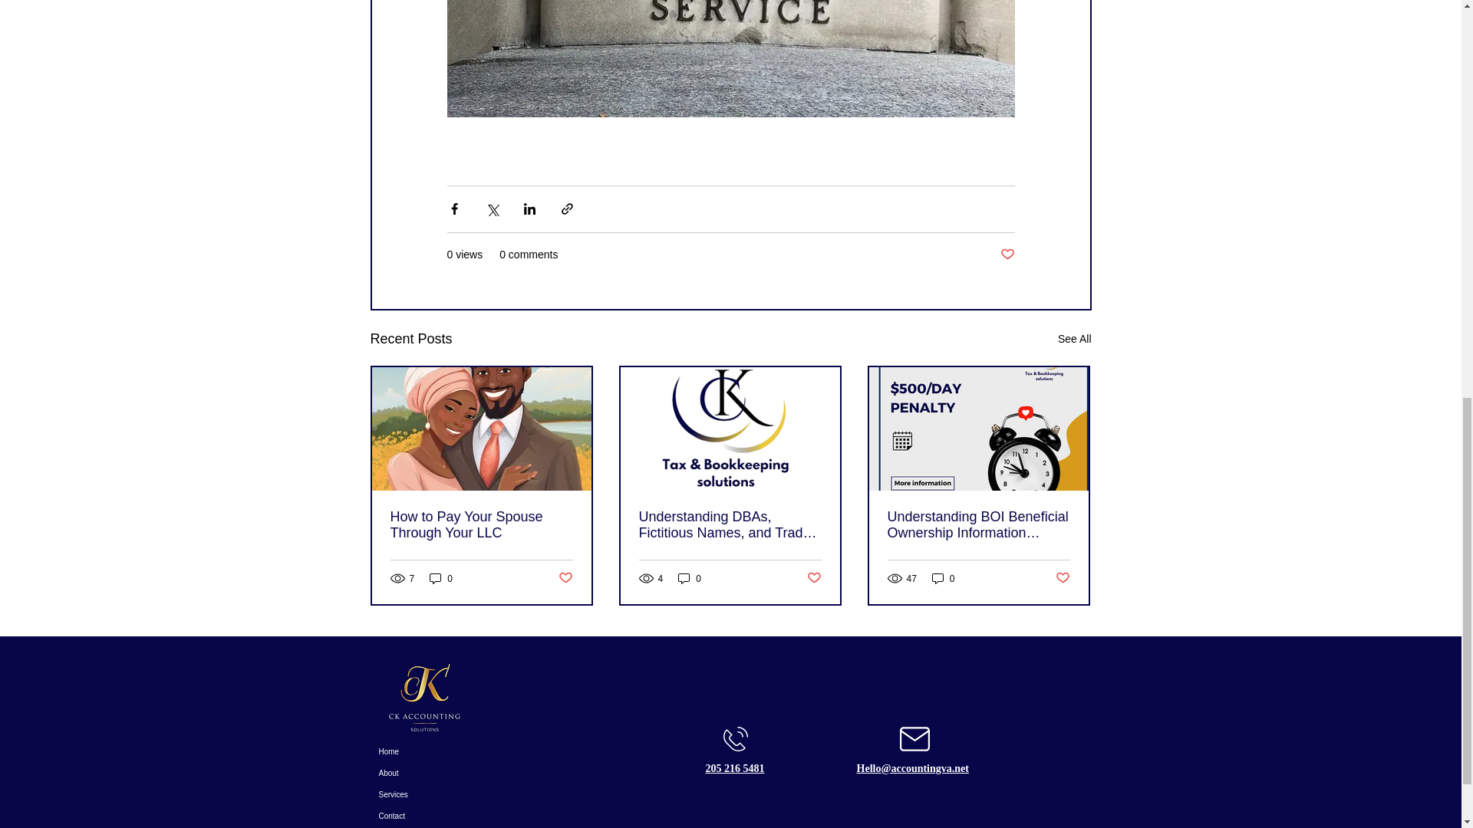 Image resolution: width=1473 pixels, height=828 pixels. What do you see at coordinates (1074, 339) in the screenshot?
I see `See All` at bounding box center [1074, 339].